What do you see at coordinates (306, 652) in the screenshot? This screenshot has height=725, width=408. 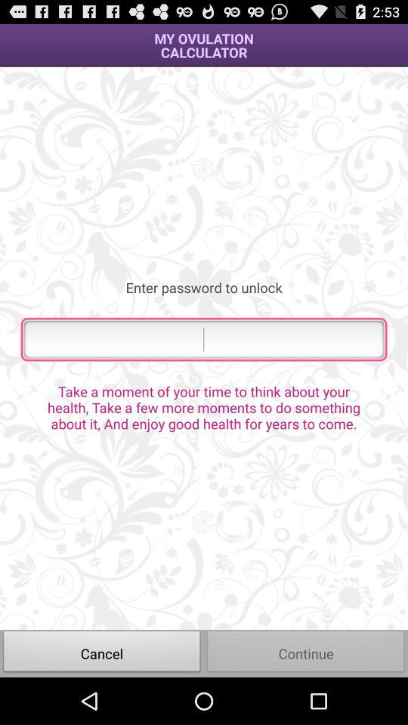 I see `click the continue` at bounding box center [306, 652].